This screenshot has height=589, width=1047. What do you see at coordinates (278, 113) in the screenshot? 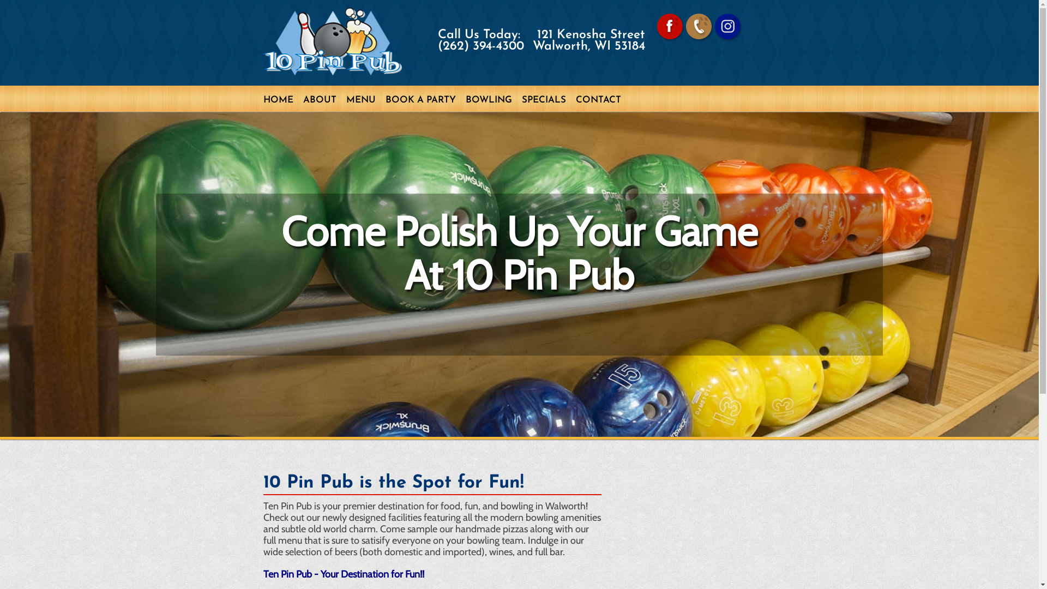
I see `HOME` at bounding box center [278, 113].